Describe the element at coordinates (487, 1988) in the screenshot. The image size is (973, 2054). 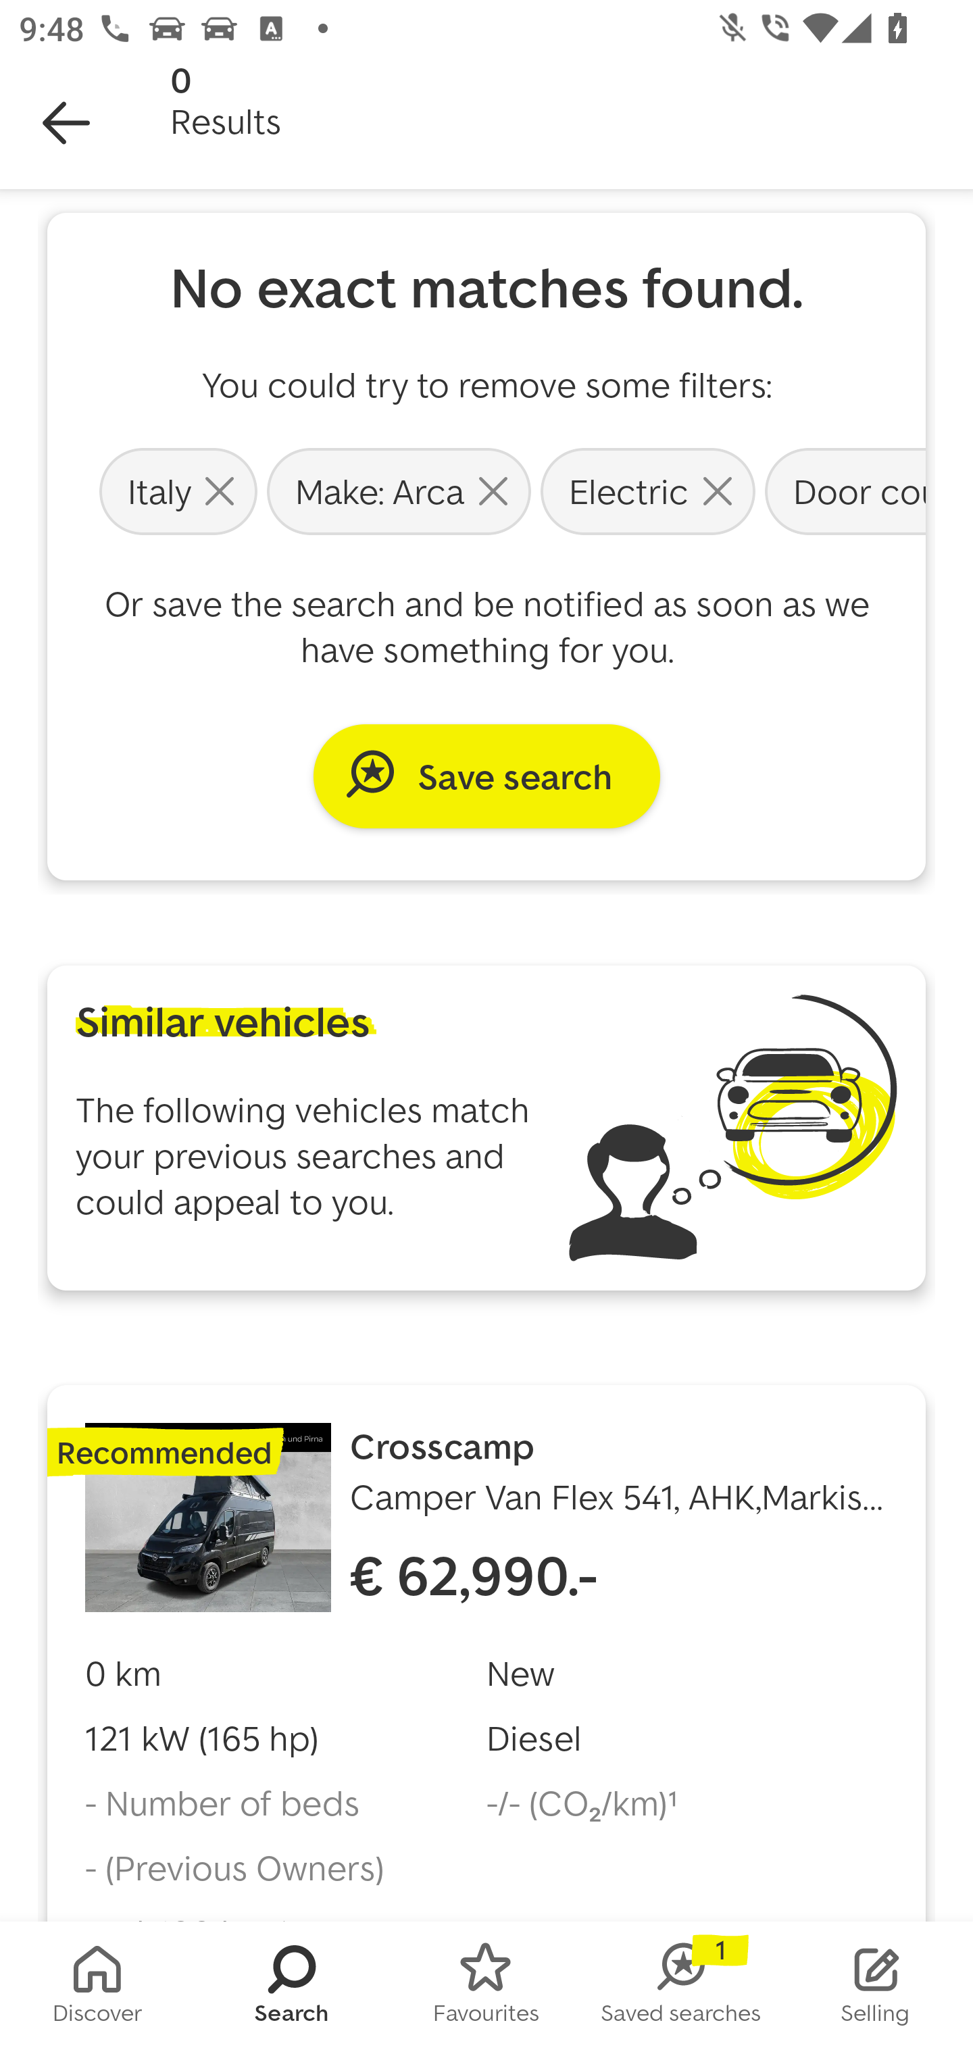
I see `FAVORITES Favourites` at that location.